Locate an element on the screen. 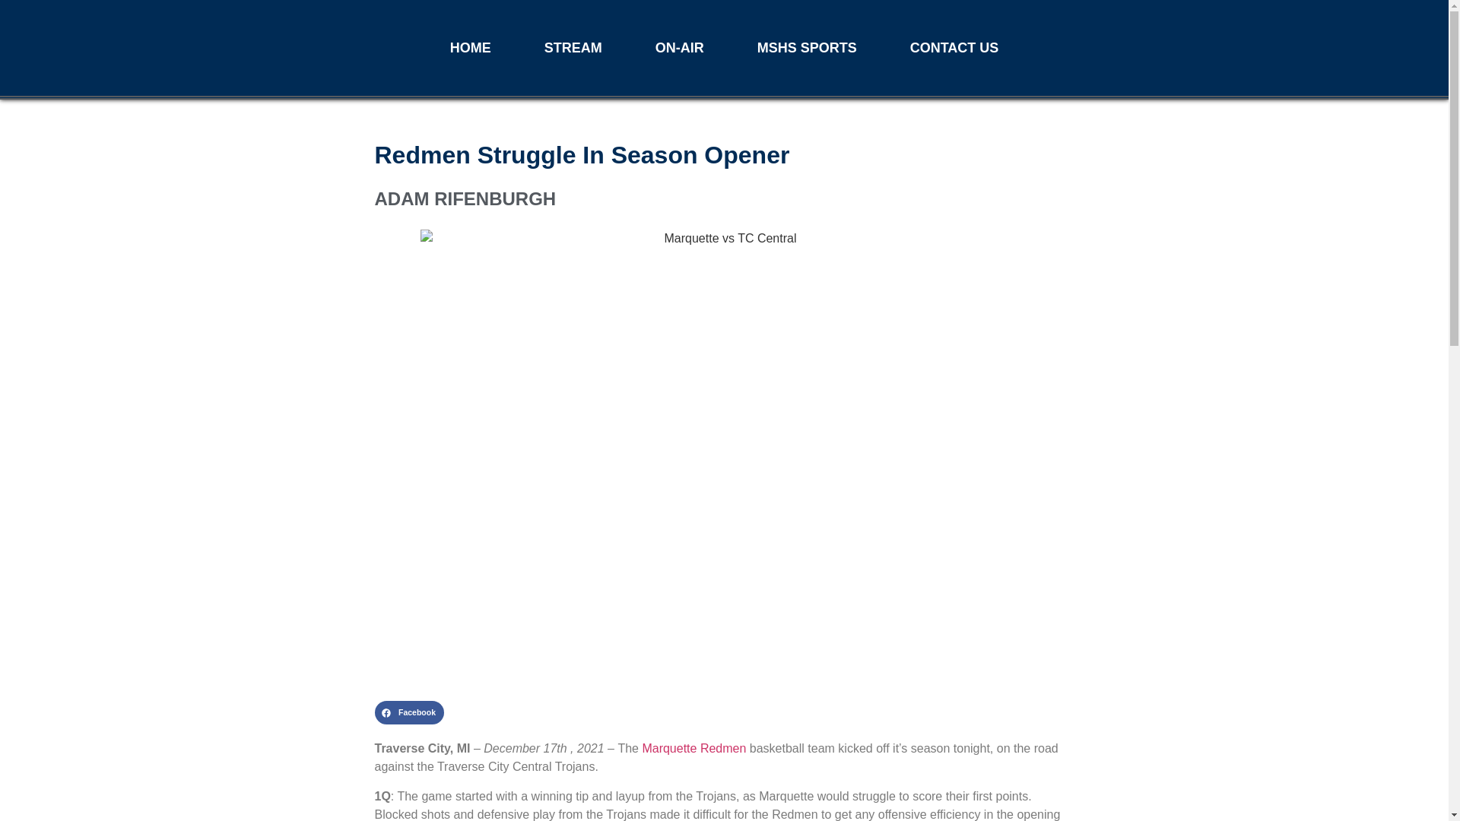 The height and width of the screenshot is (821, 1460). Marquette Redmen is located at coordinates (693, 748).